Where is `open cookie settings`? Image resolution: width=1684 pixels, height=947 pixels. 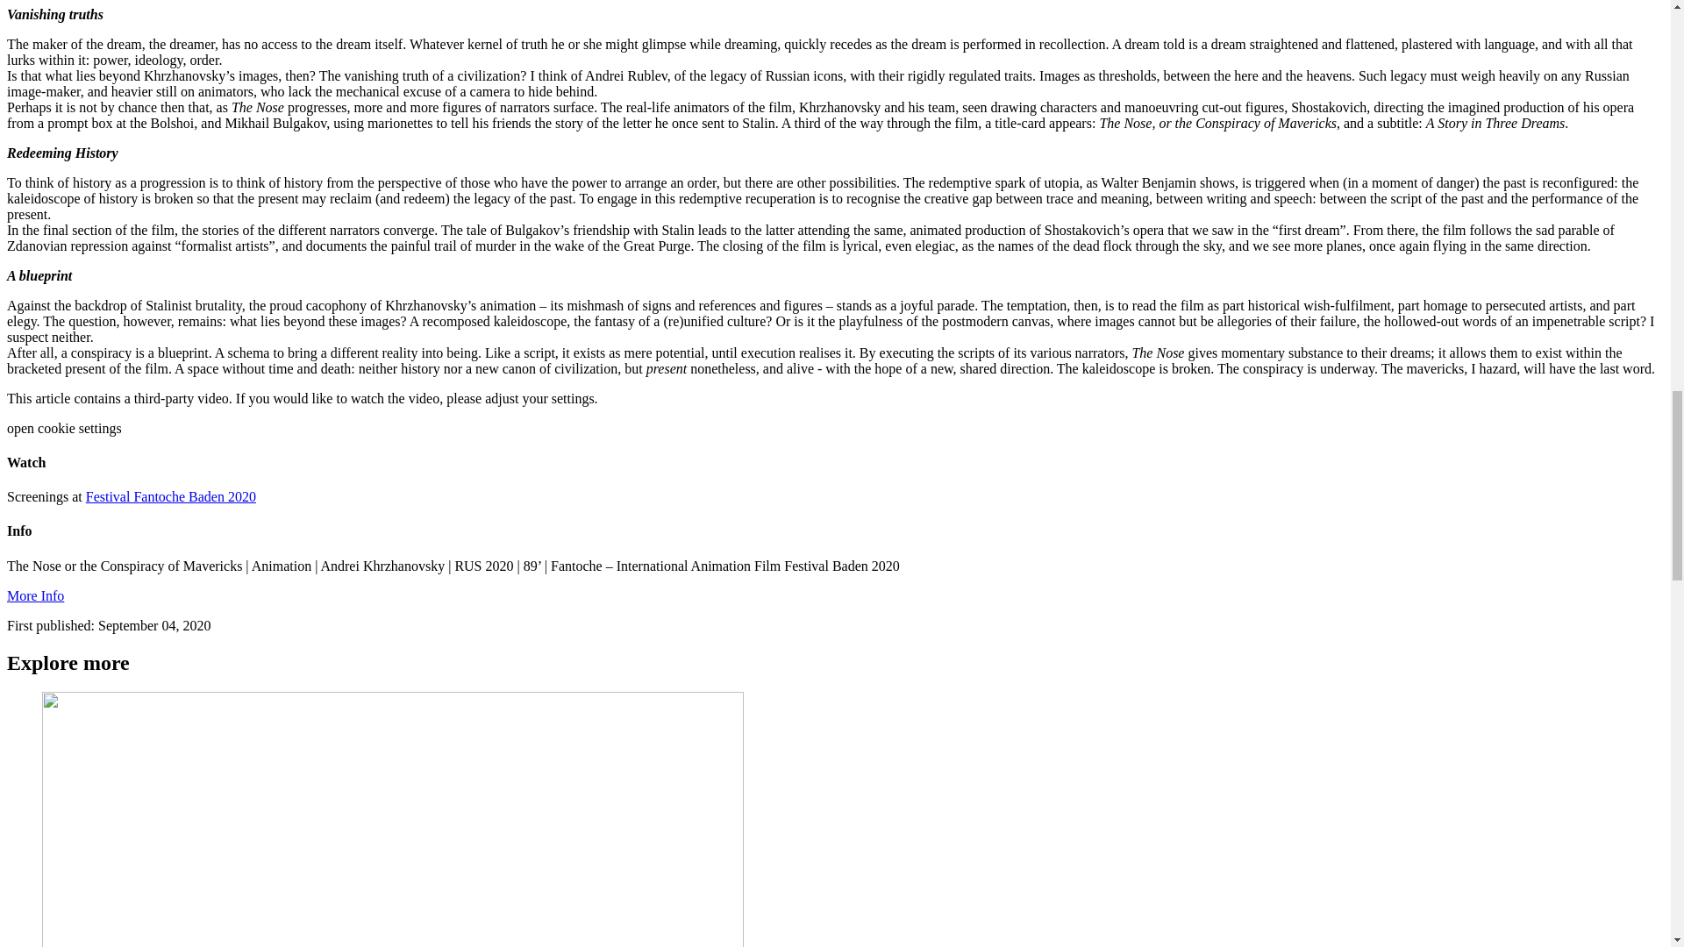 open cookie settings is located at coordinates (63, 428).